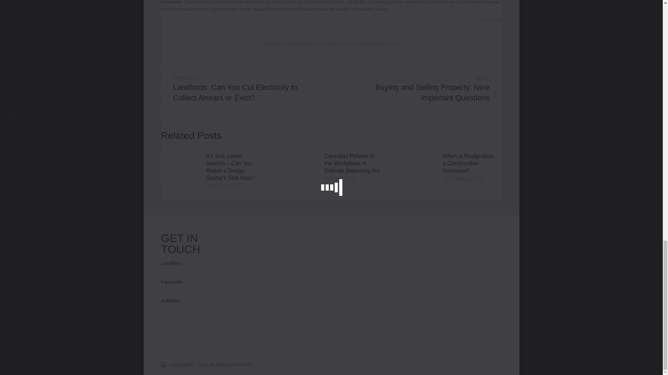 Image resolution: width=668 pixels, height=375 pixels. Describe the element at coordinates (186, 333) in the screenshot. I see `Mail page opens in new window` at that location.